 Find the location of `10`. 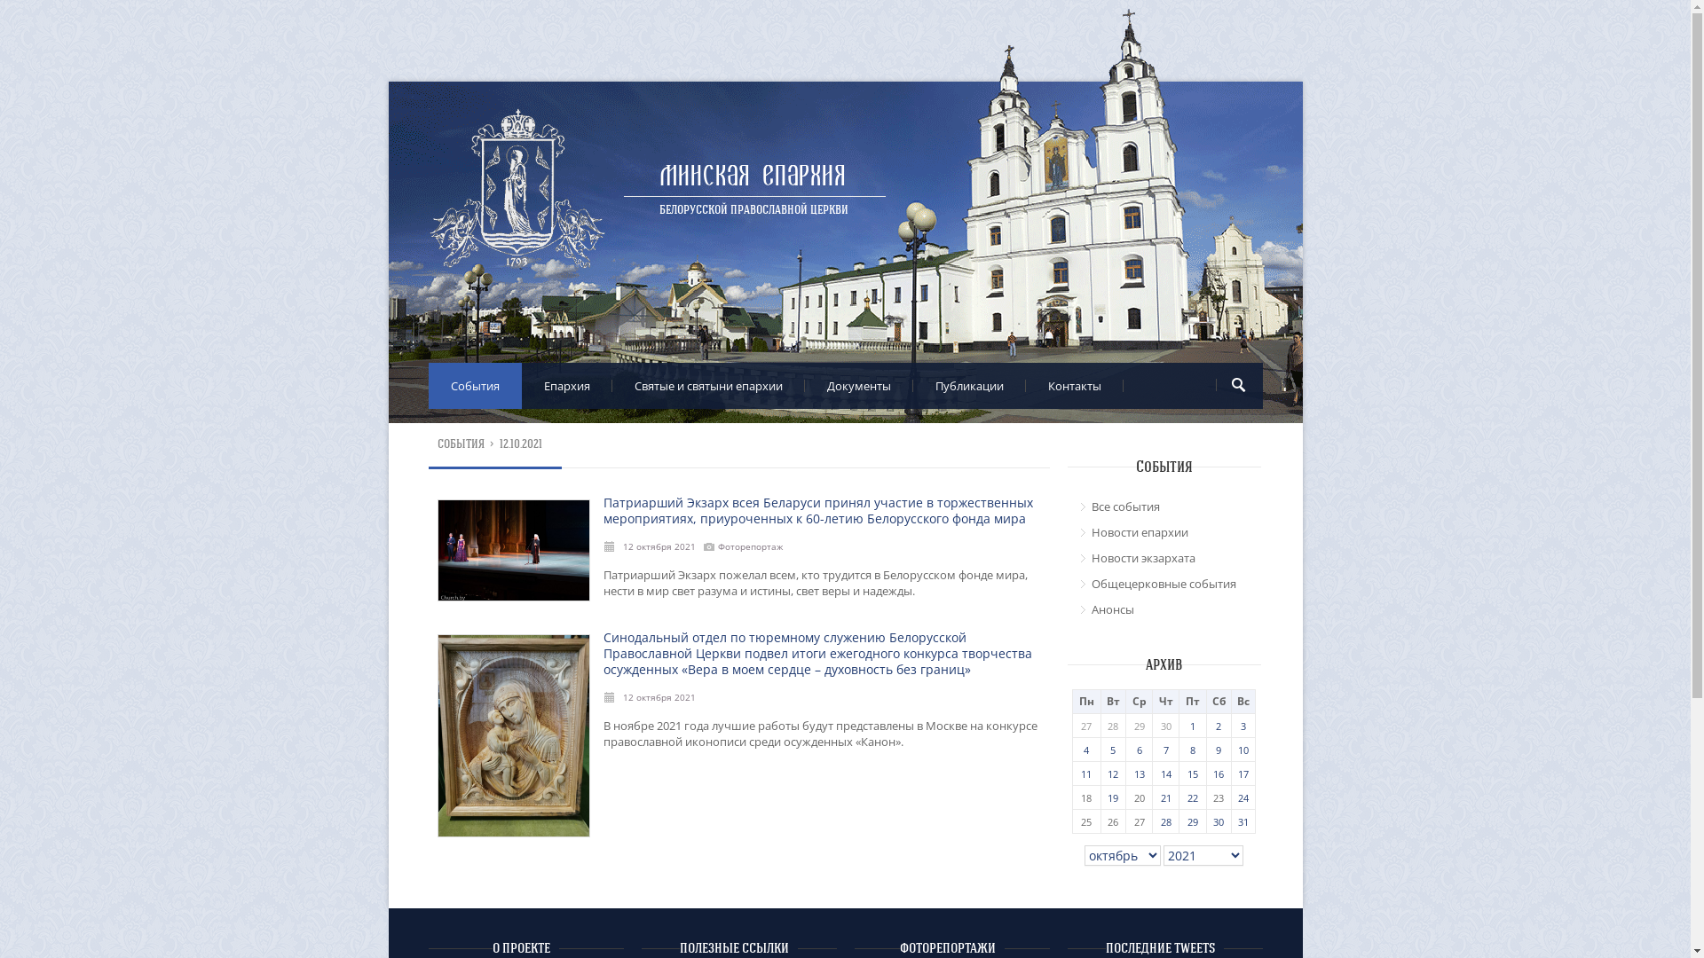

10 is located at coordinates (1243, 750).